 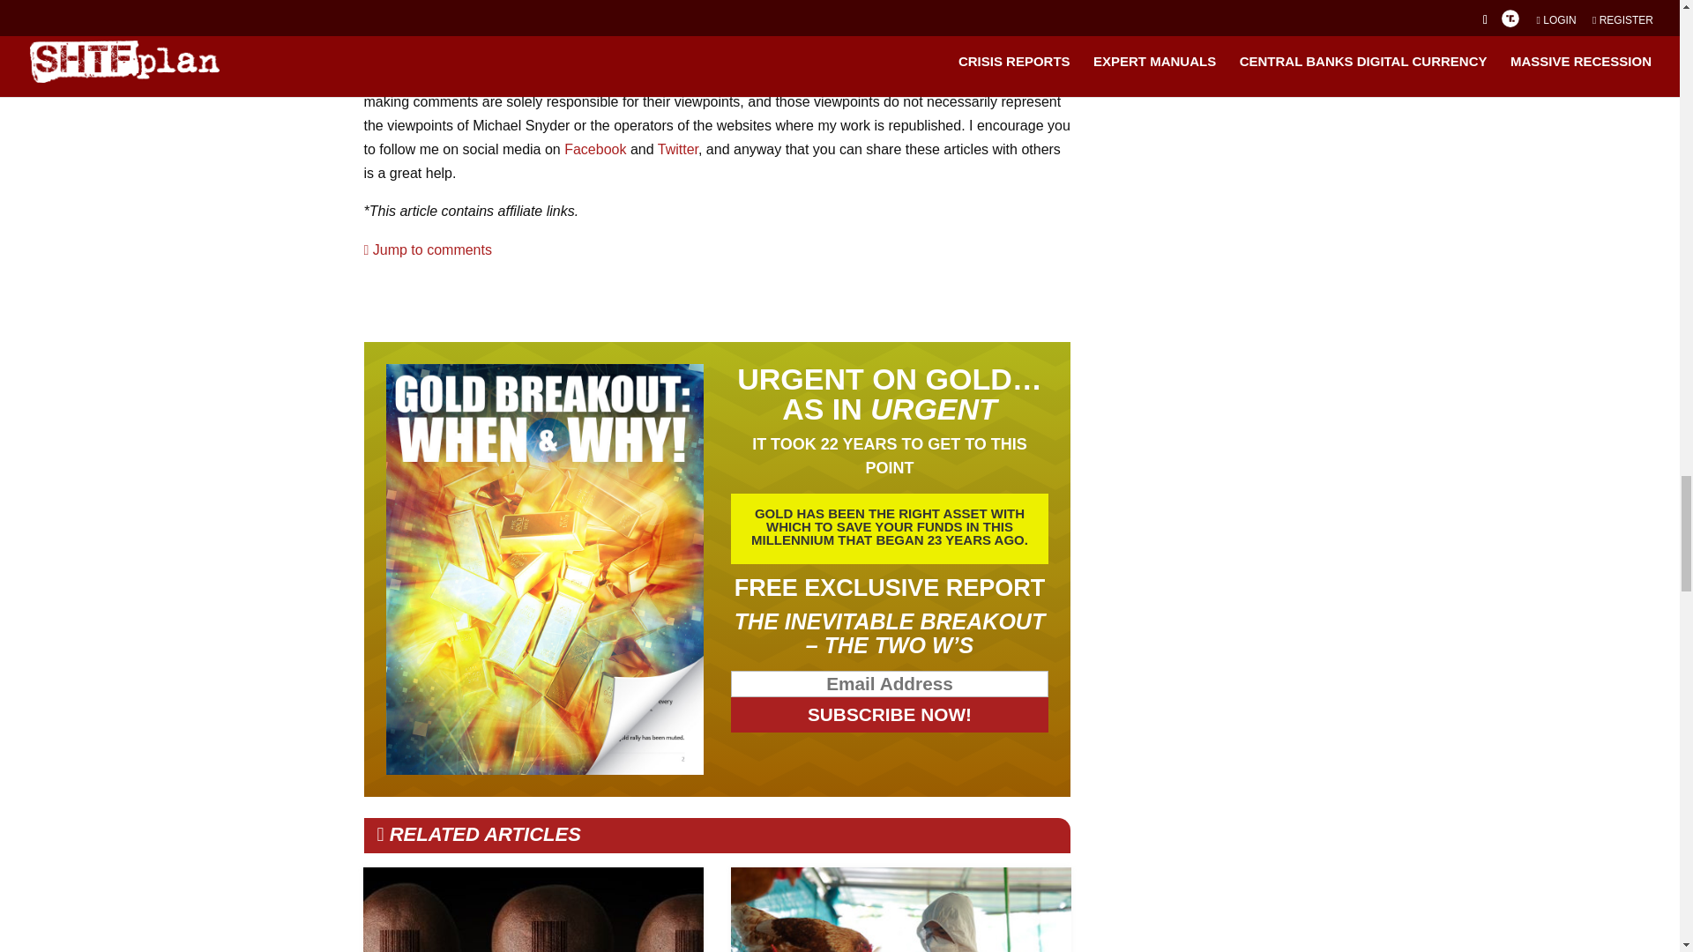 I want to click on Facebook, so click(x=594, y=149).